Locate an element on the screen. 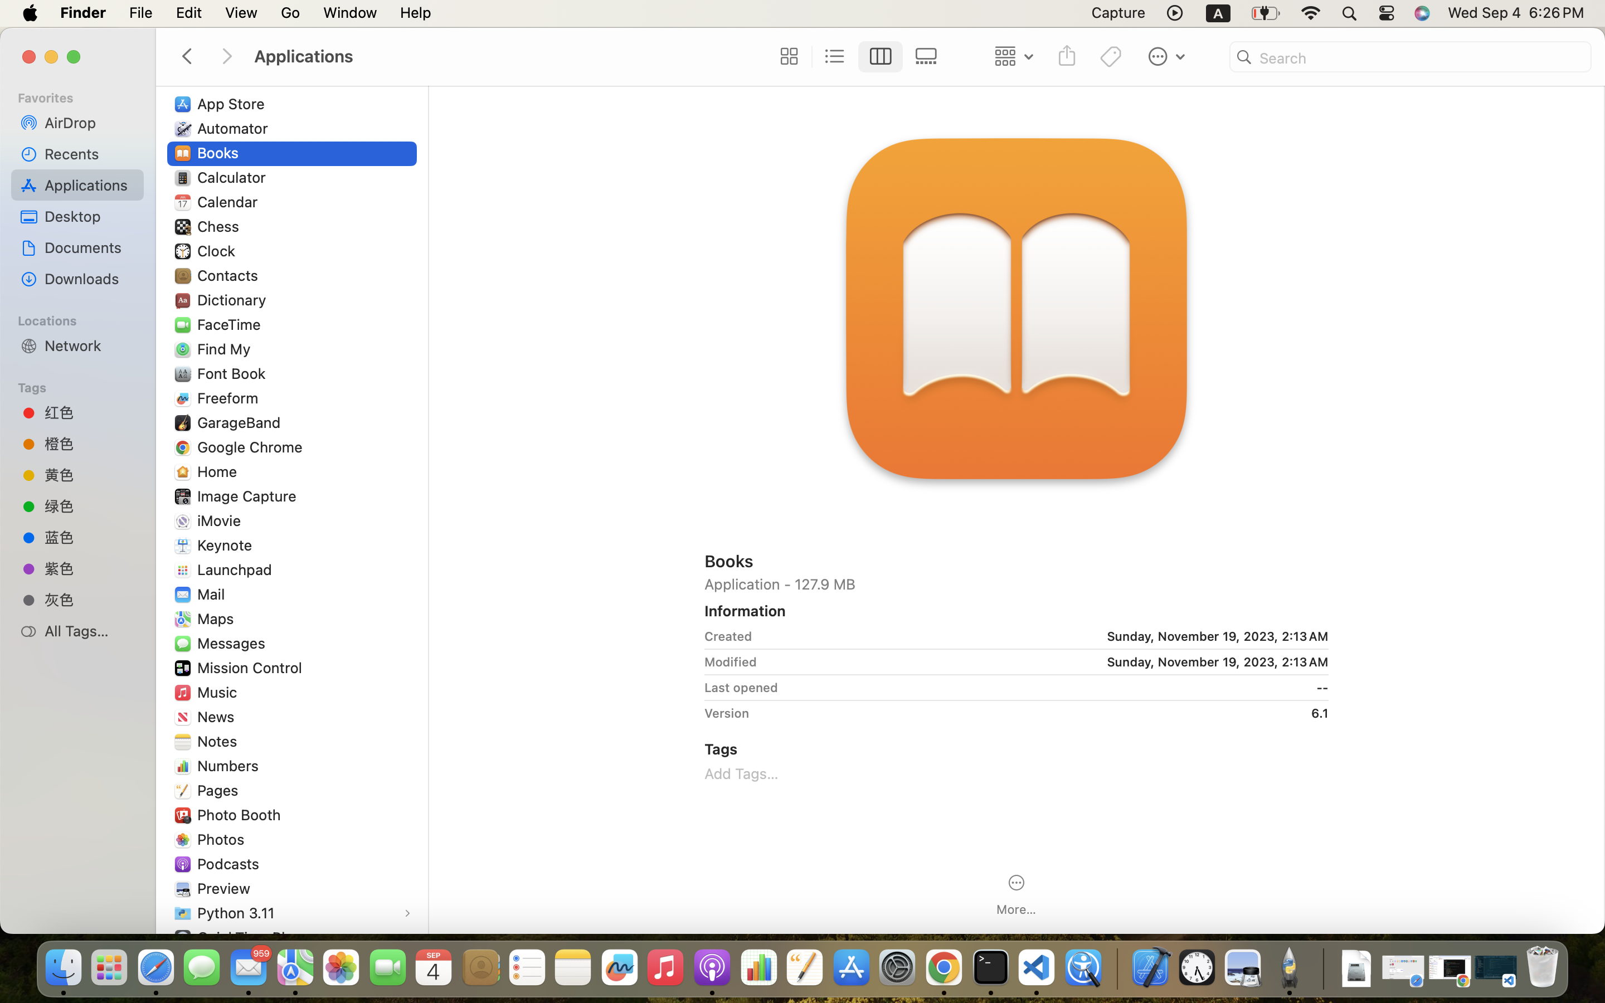 Image resolution: width=1605 pixels, height=1003 pixels. Locations is located at coordinates (84, 319).